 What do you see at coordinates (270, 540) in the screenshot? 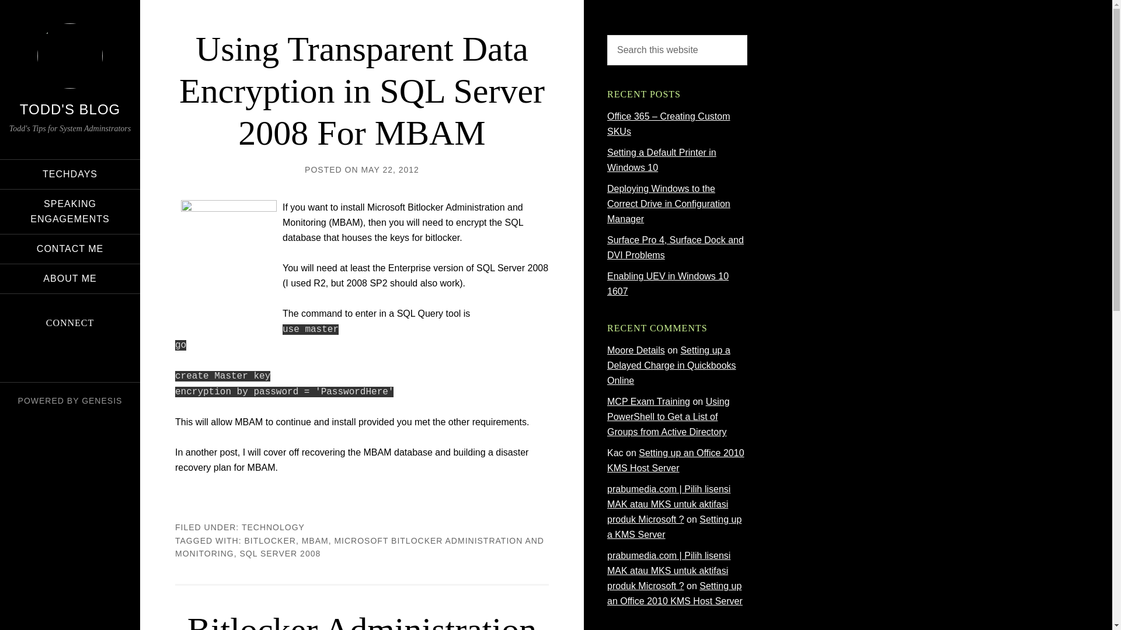
I see `BITLOCKER` at bounding box center [270, 540].